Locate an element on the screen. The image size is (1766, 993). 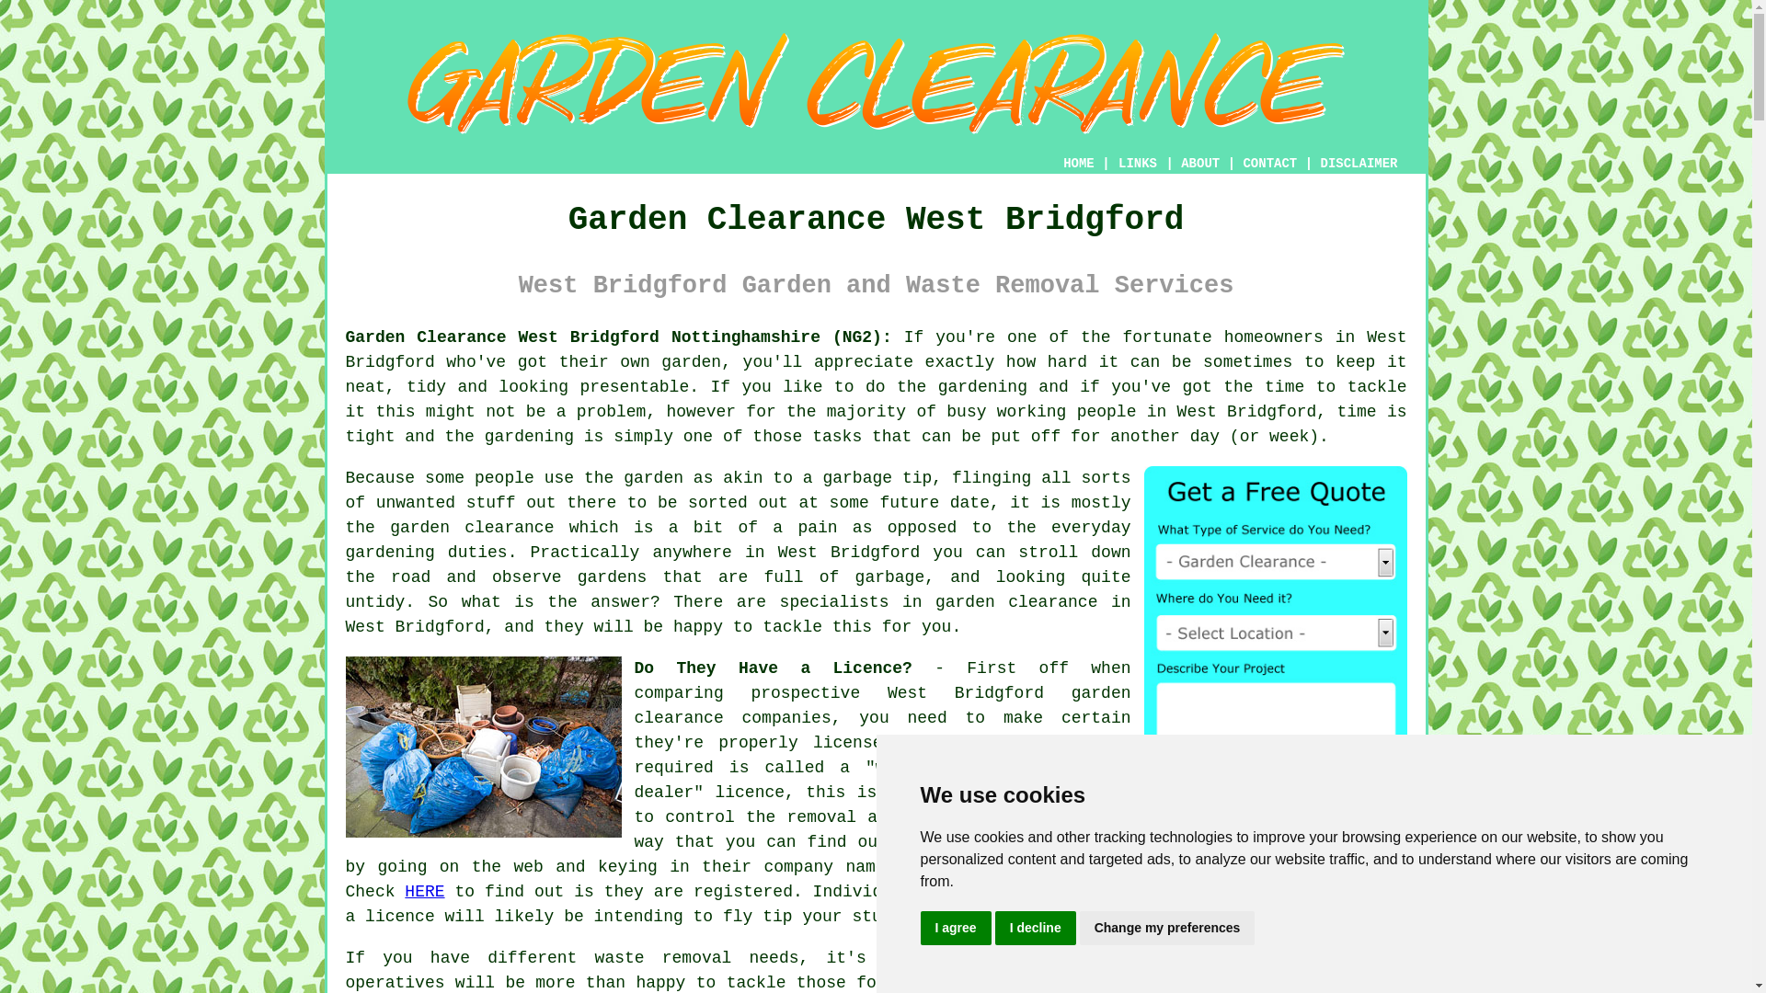
LINKS is located at coordinates (1138, 163).